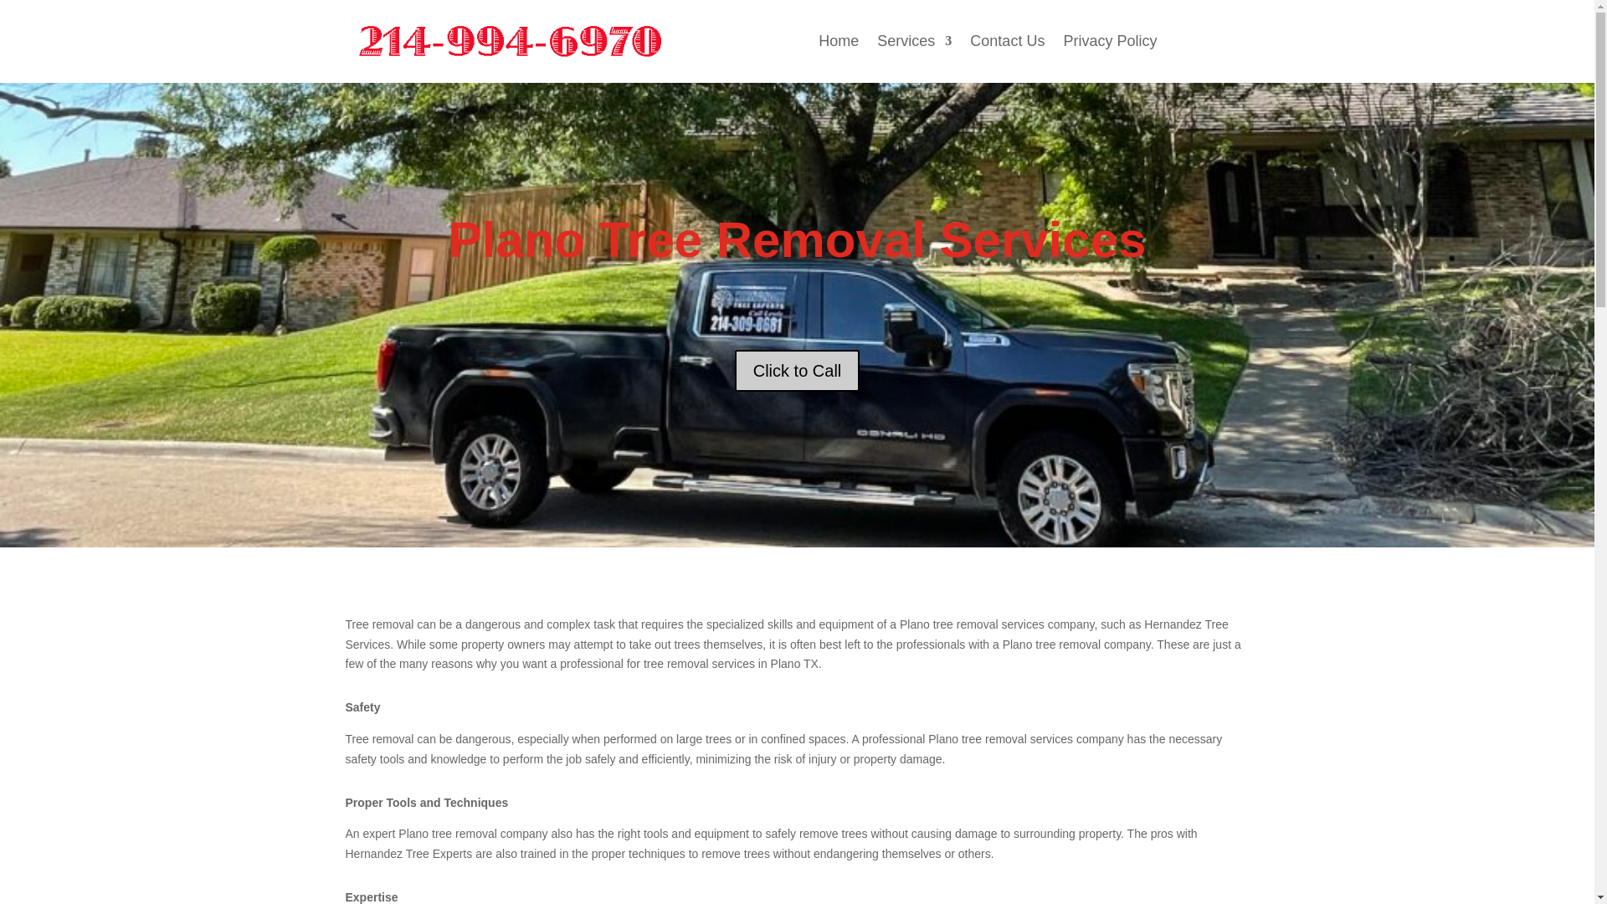 The height and width of the screenshot is (904, 1607). Describe the element at coordinates (797, 370) in the screenshot. I see `Click to Call` at that location.